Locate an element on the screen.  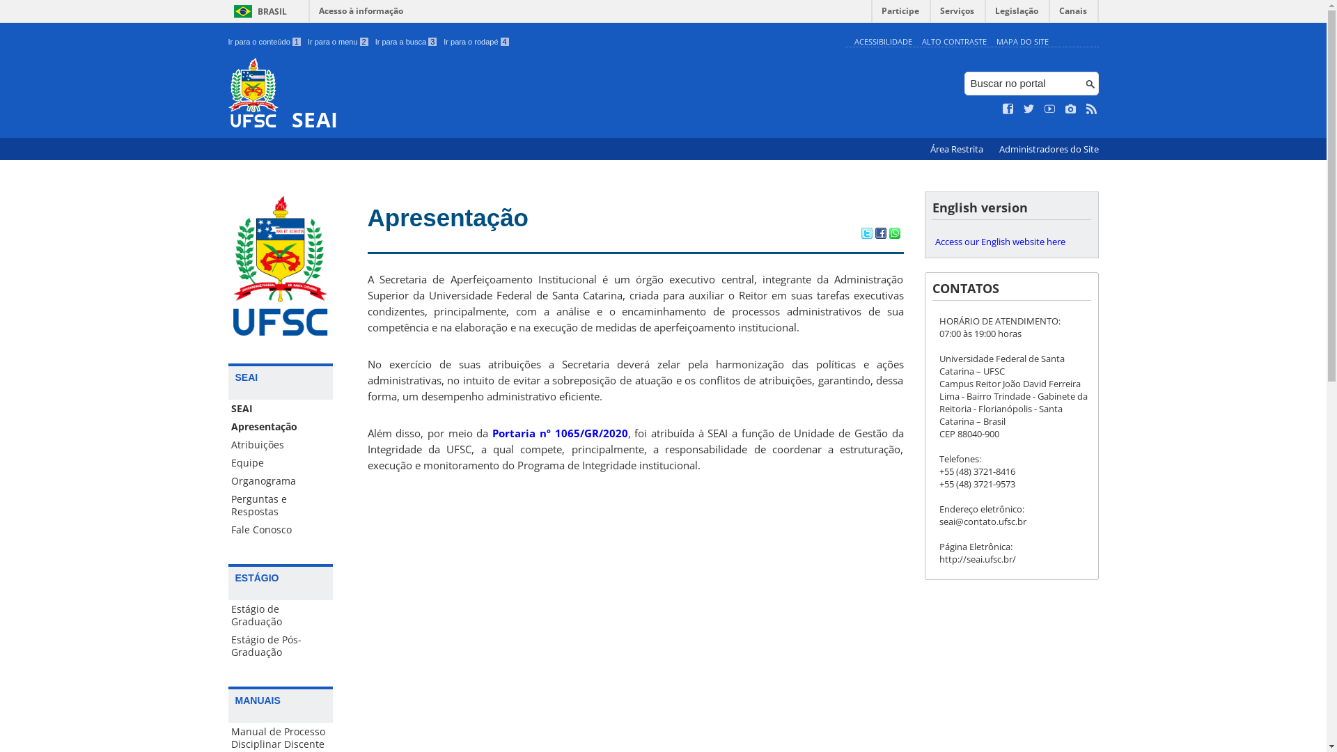
Participe is located at coordinates (900, 14).